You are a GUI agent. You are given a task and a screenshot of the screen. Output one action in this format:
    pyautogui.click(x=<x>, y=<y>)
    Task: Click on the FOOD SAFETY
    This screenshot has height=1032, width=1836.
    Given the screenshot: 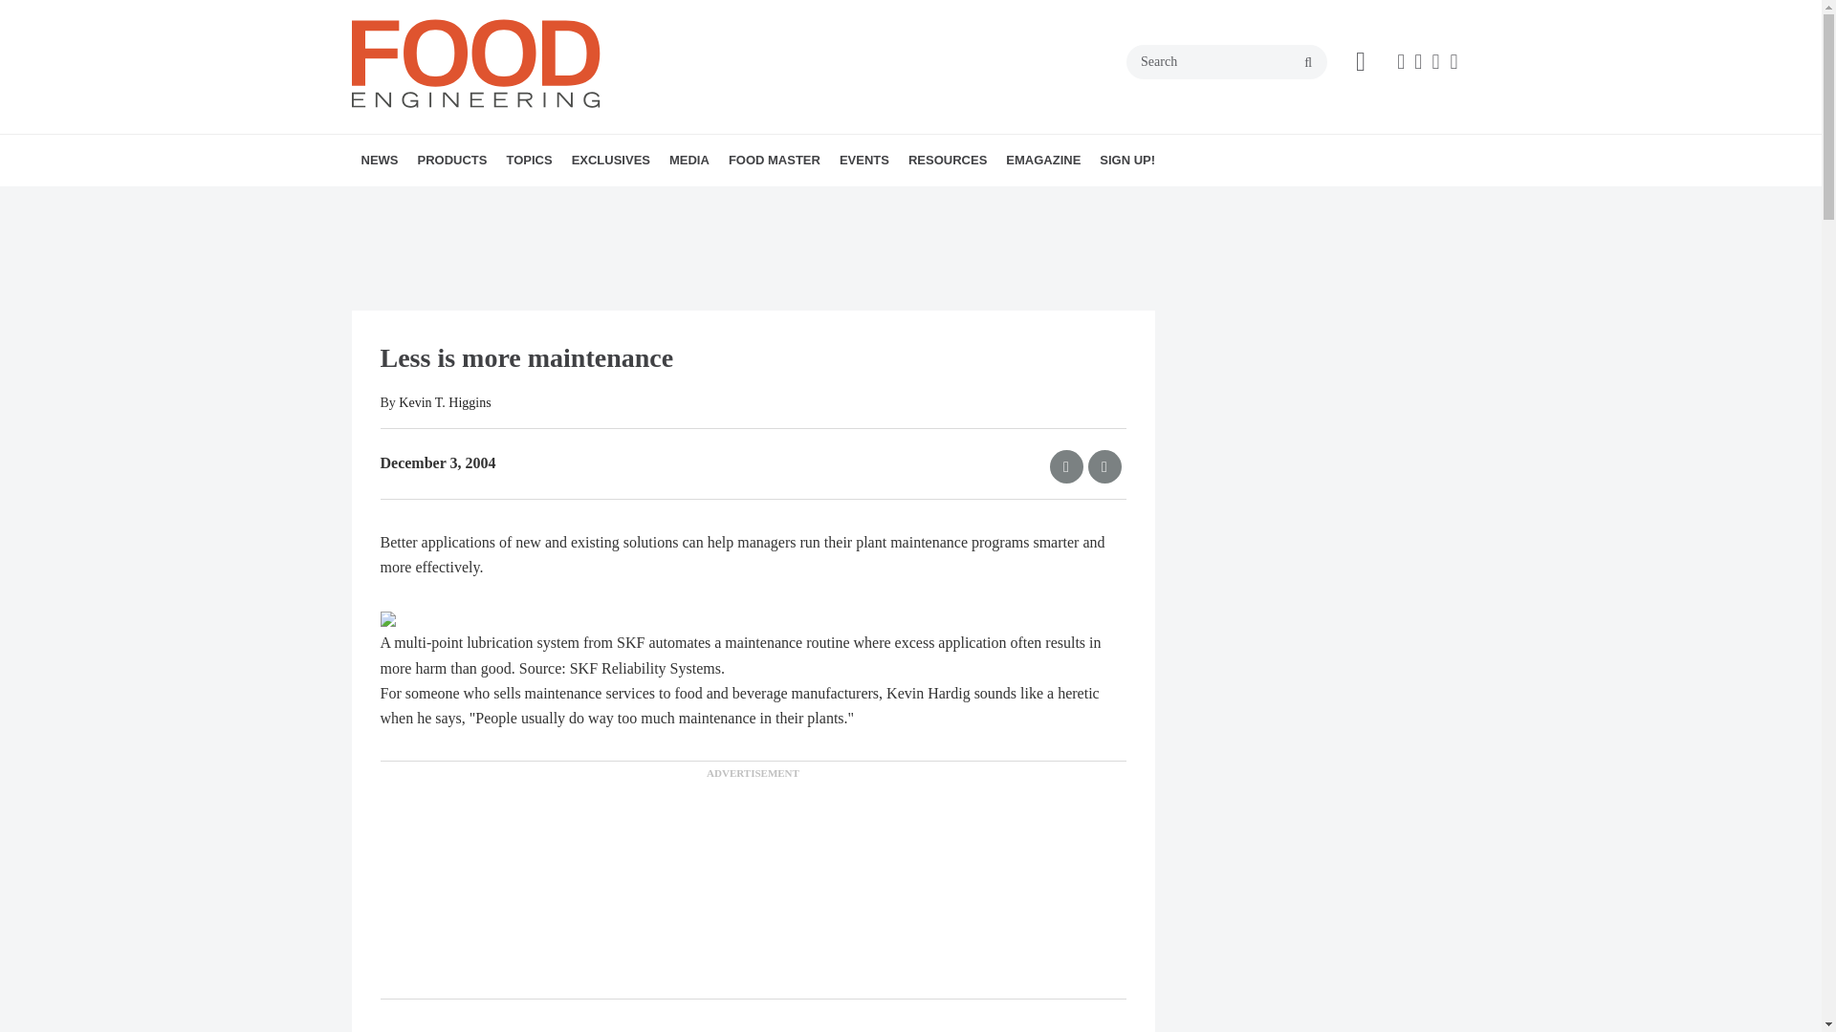 What is the action you would take?
    pyautogui.click(x=651, y=202)
    